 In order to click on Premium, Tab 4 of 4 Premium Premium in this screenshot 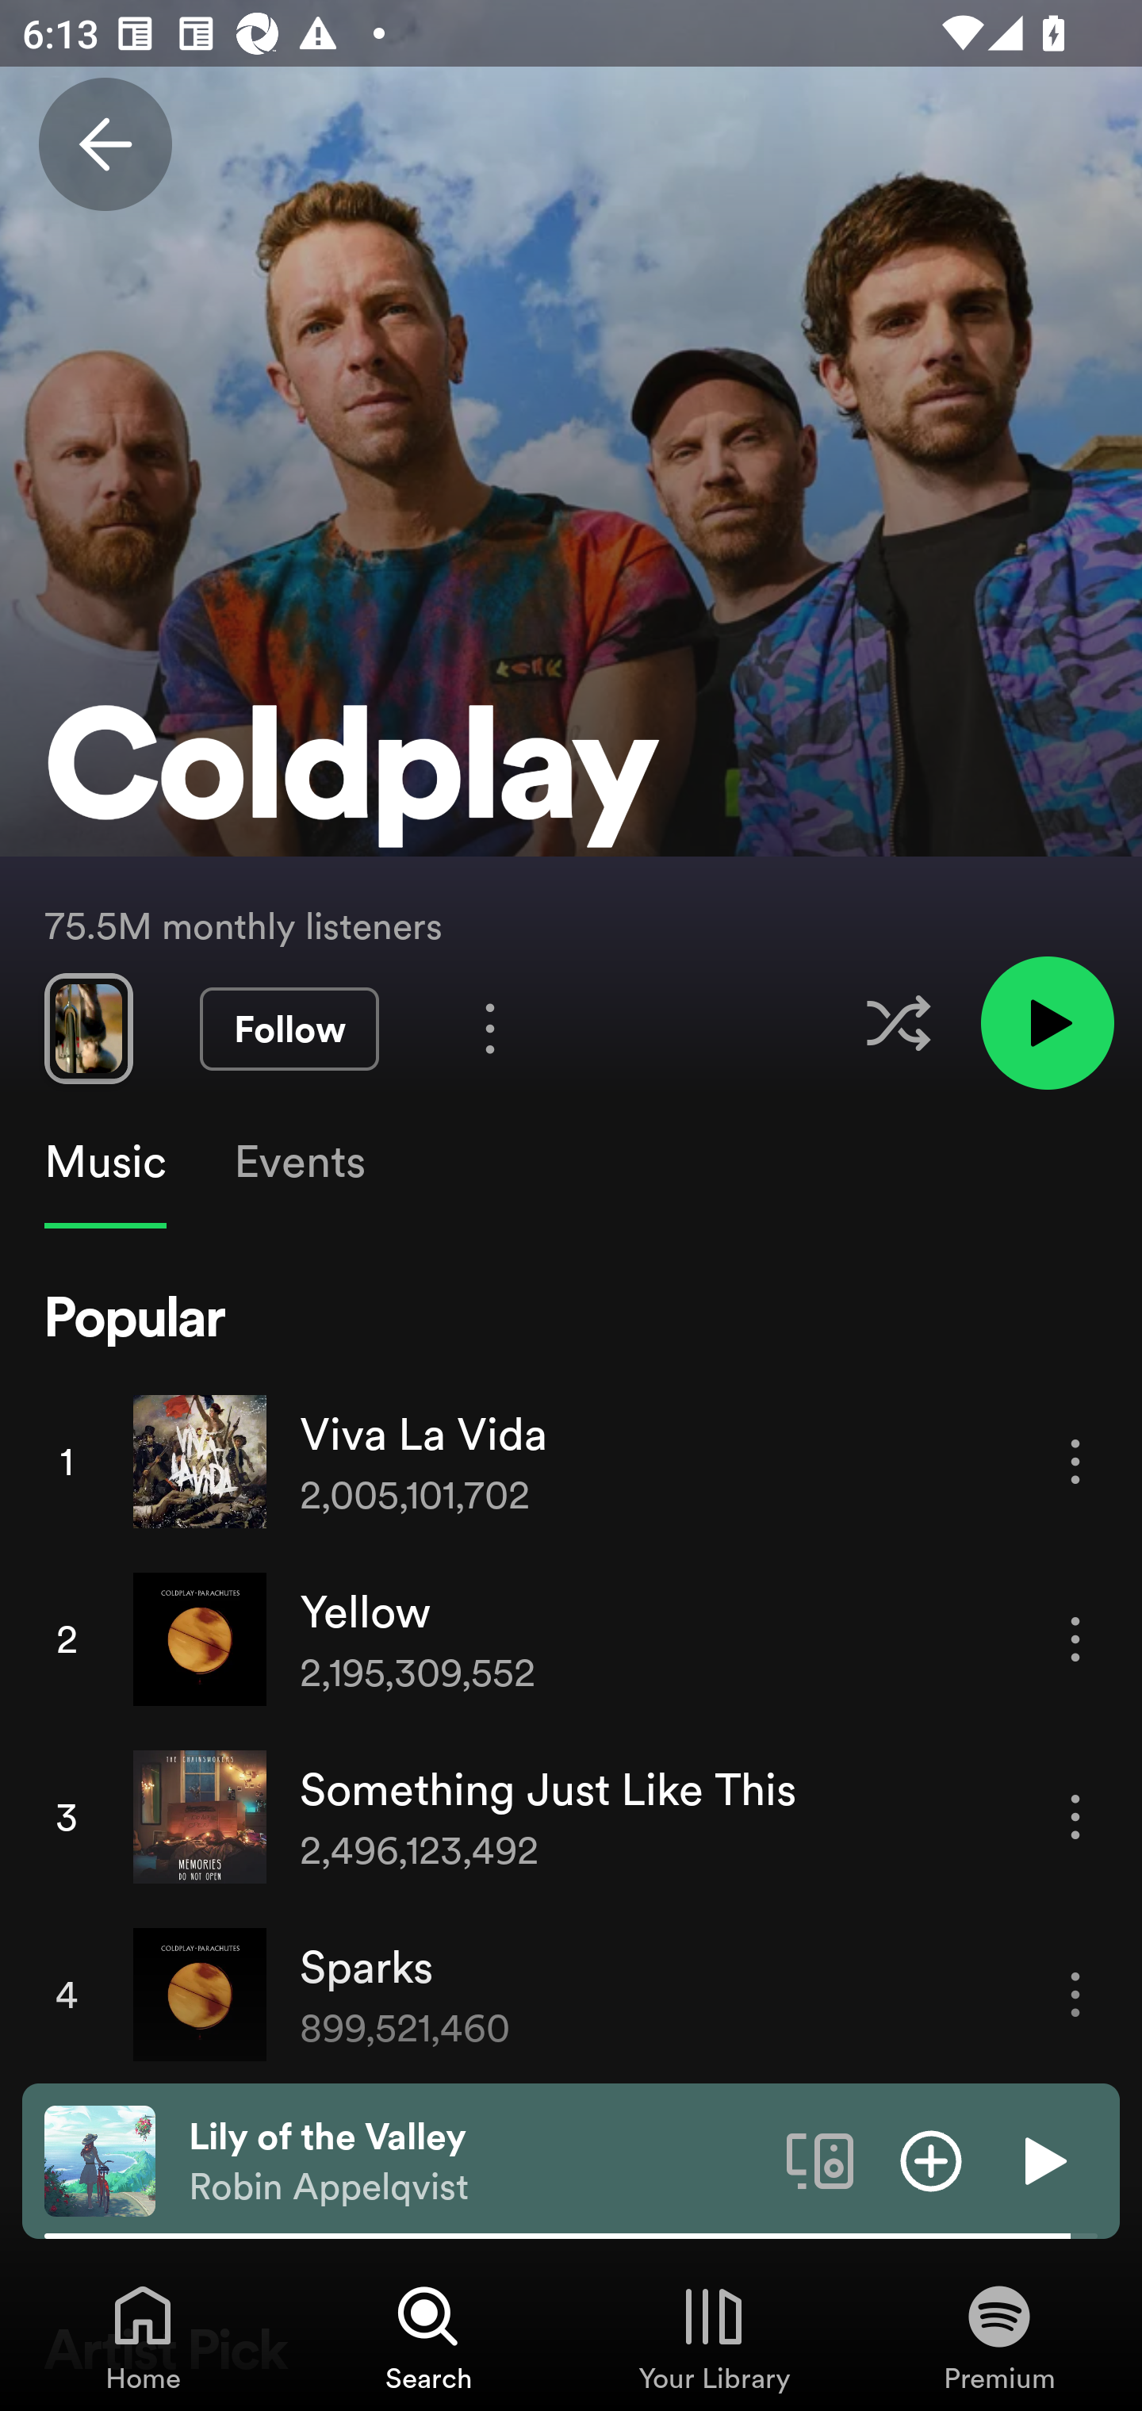, I will do `click(999, 2336)`.